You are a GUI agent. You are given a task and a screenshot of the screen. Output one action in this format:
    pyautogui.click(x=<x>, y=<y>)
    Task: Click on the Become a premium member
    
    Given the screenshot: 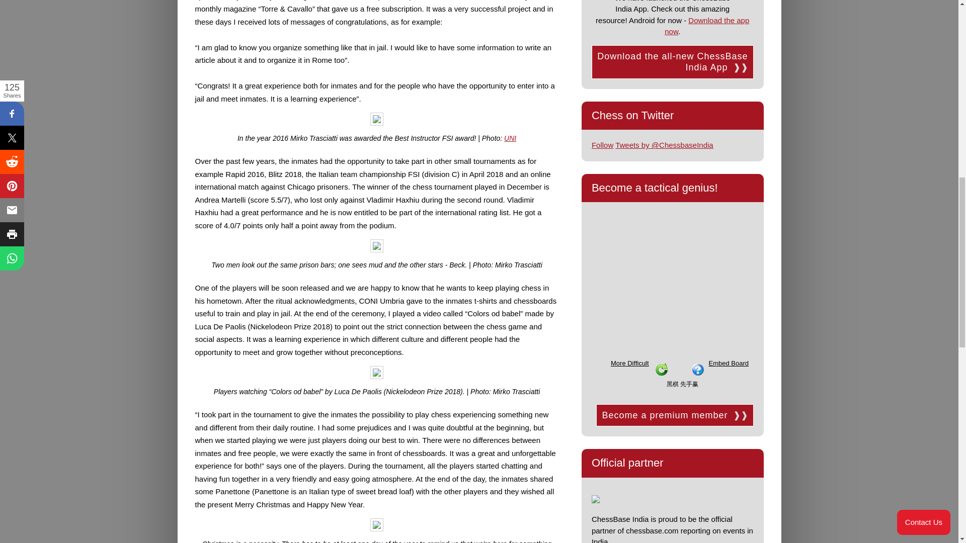 What is the action you would take?
    pyautogui.click(x=674, y=415)
    